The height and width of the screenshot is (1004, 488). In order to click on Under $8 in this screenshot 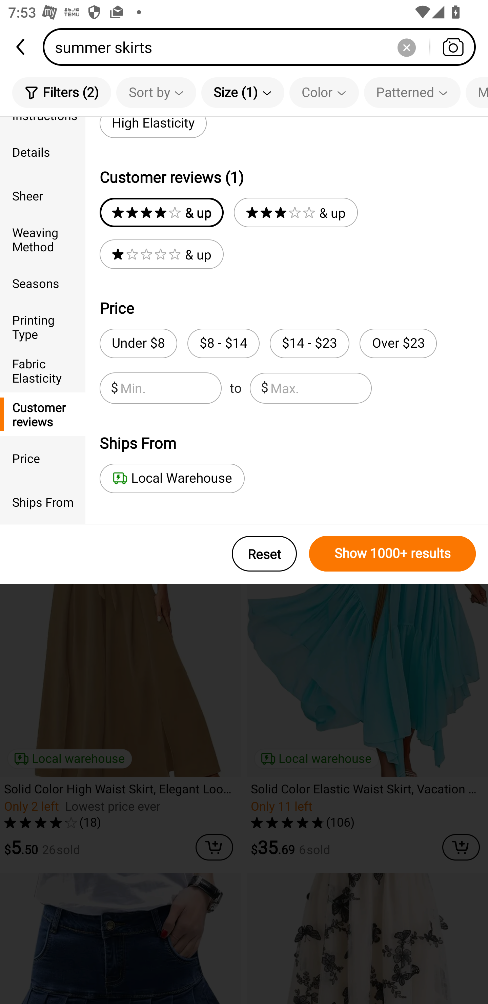, I will do `click(138, 343)`.